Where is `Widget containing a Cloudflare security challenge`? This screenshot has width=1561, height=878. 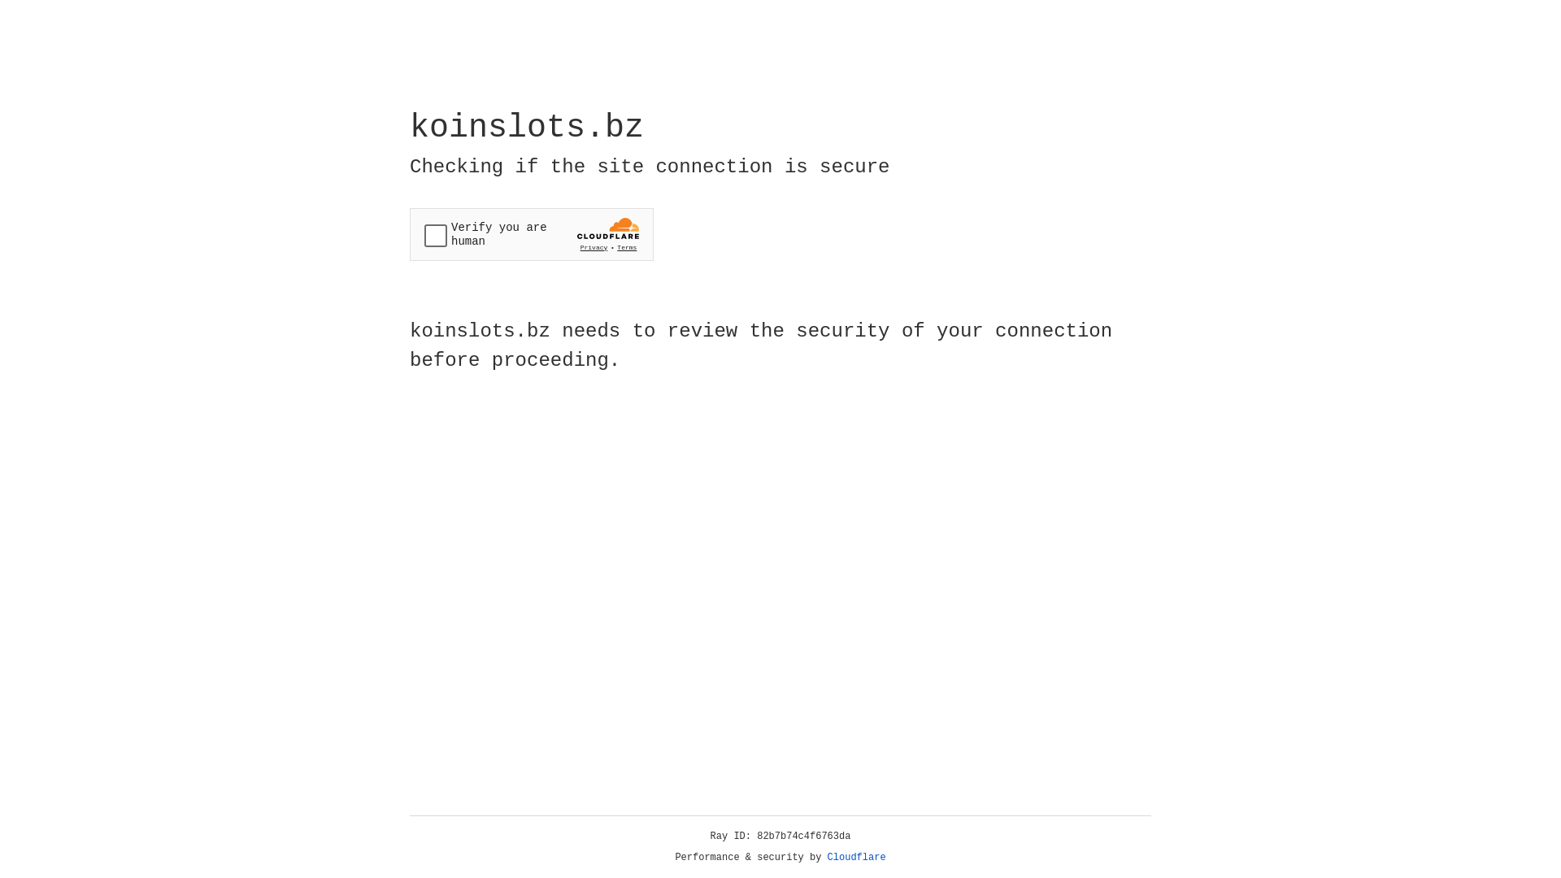 Widget containing a Cloudflare security challenge is located at coordinates (532, 234).